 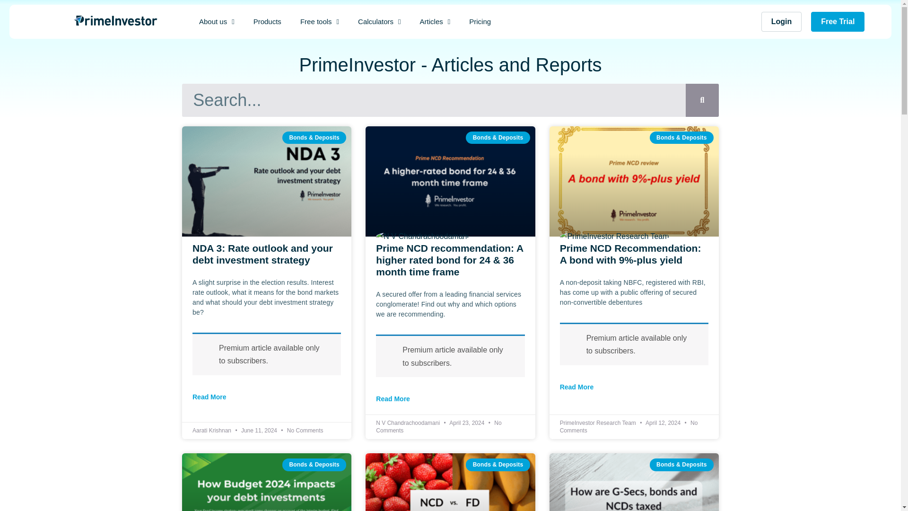 I want to click on Products, so click(x=267, y=22).